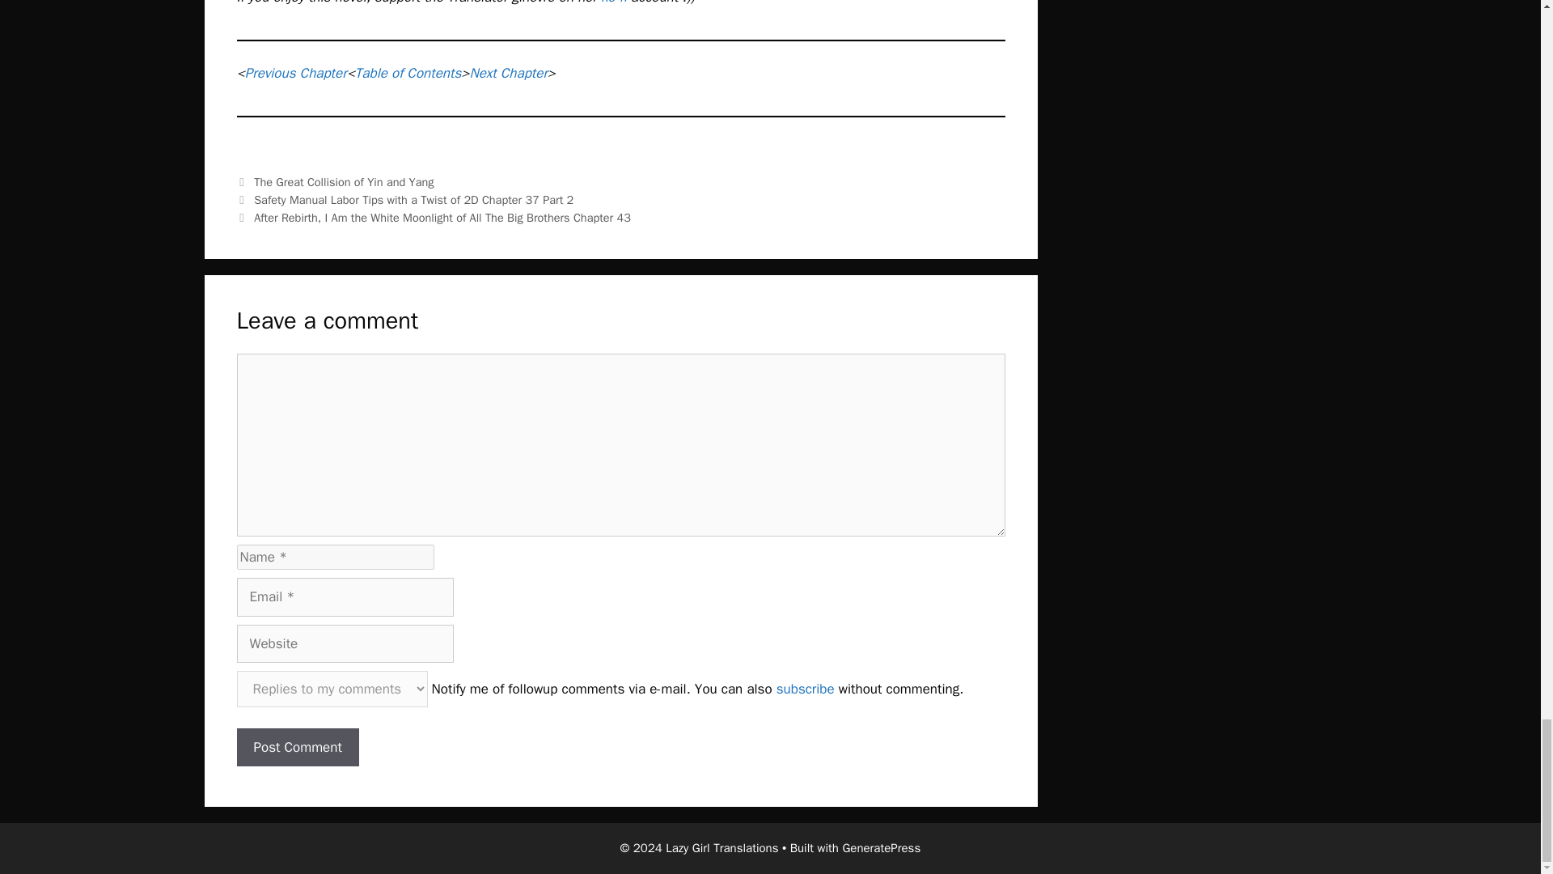  What do you see at coordinates (881, 848) in the screenshot?
I see `GeneratePress` at bounding box center [881, 848].